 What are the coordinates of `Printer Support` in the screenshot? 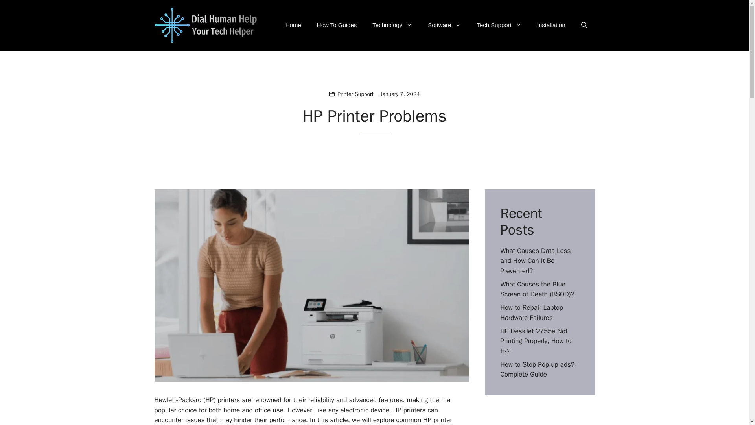 It's located at (355, 94).